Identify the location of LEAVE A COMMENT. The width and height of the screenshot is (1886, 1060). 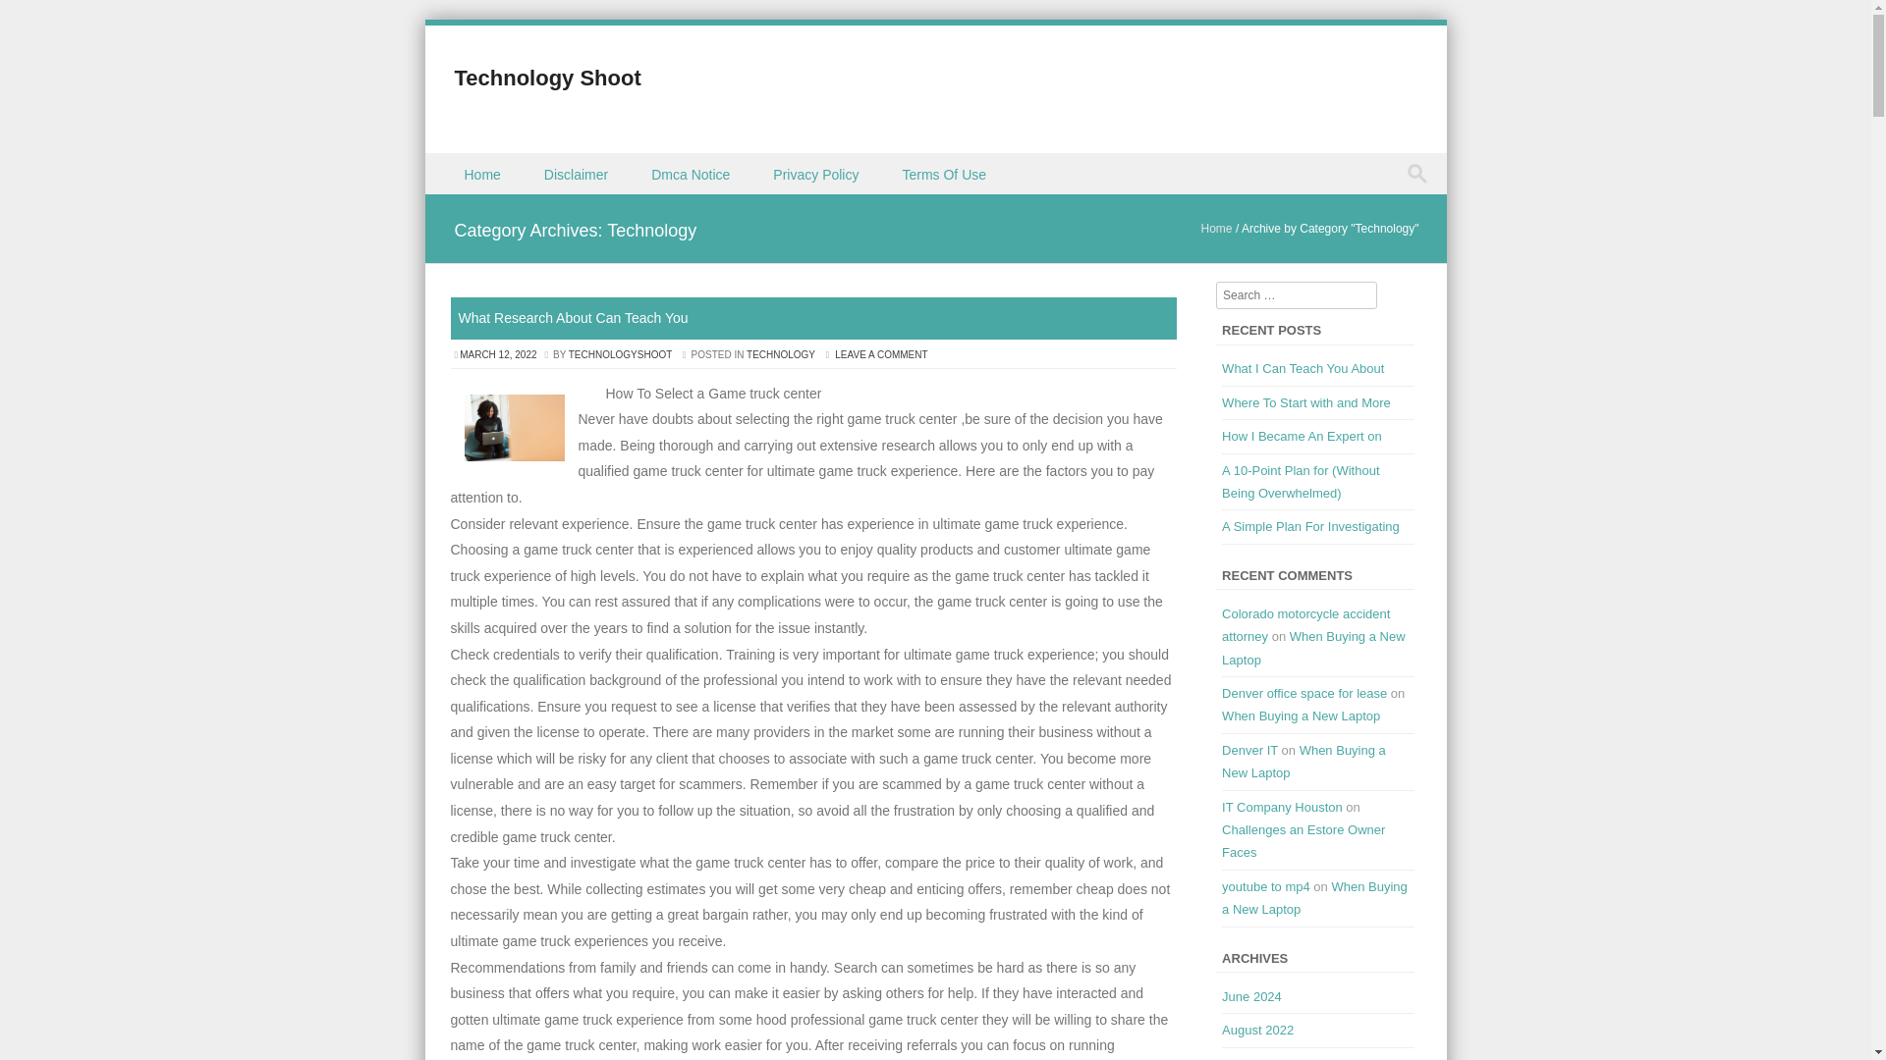
(881, 355).